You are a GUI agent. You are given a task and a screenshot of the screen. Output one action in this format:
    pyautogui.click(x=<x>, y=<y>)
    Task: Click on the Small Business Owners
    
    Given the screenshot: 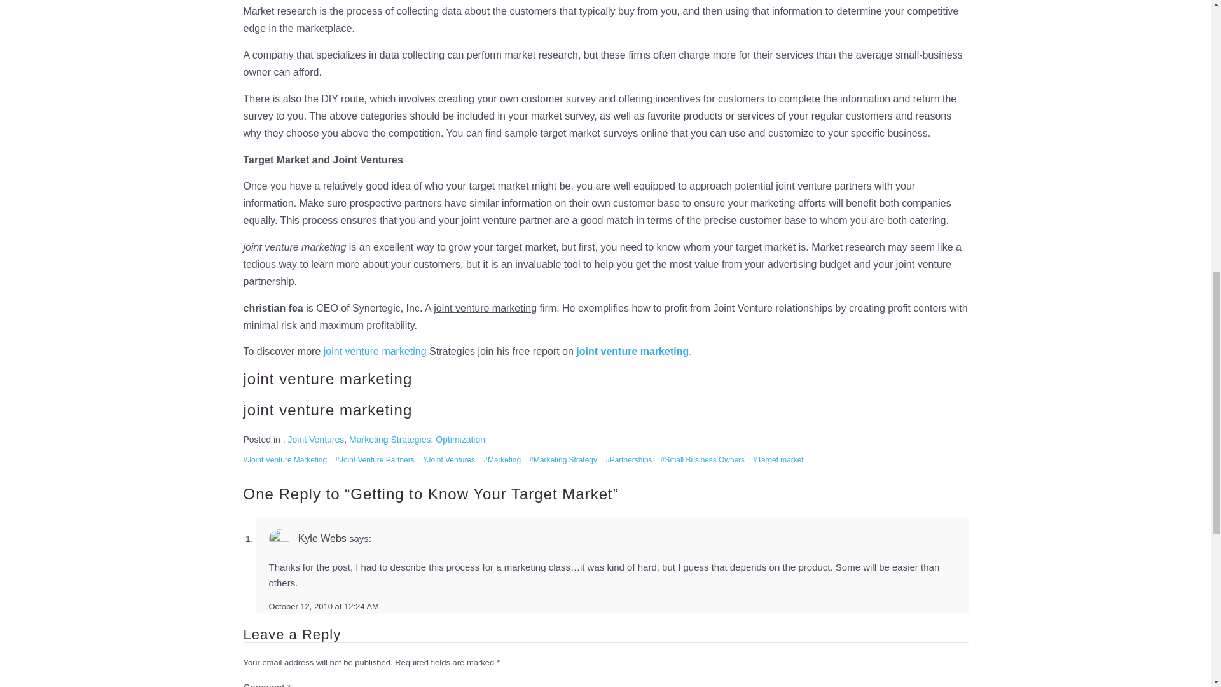 What is the action you would take?
    pyautogui.click(x=702, y=460)
    